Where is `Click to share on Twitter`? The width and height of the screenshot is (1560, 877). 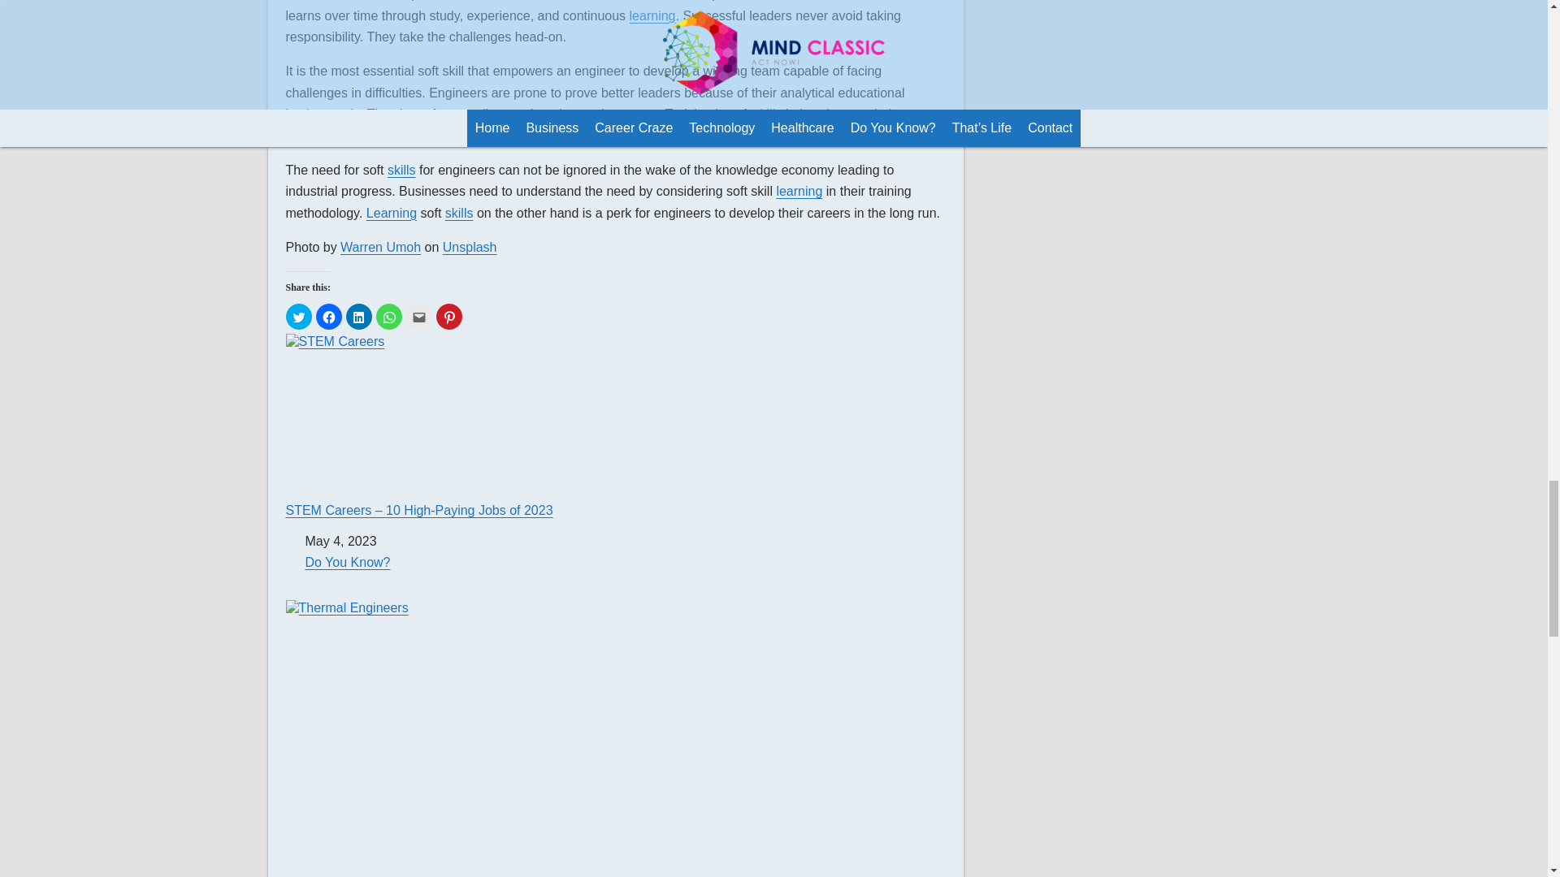
Click to share on Twitter is located at coordinates (299, 317).